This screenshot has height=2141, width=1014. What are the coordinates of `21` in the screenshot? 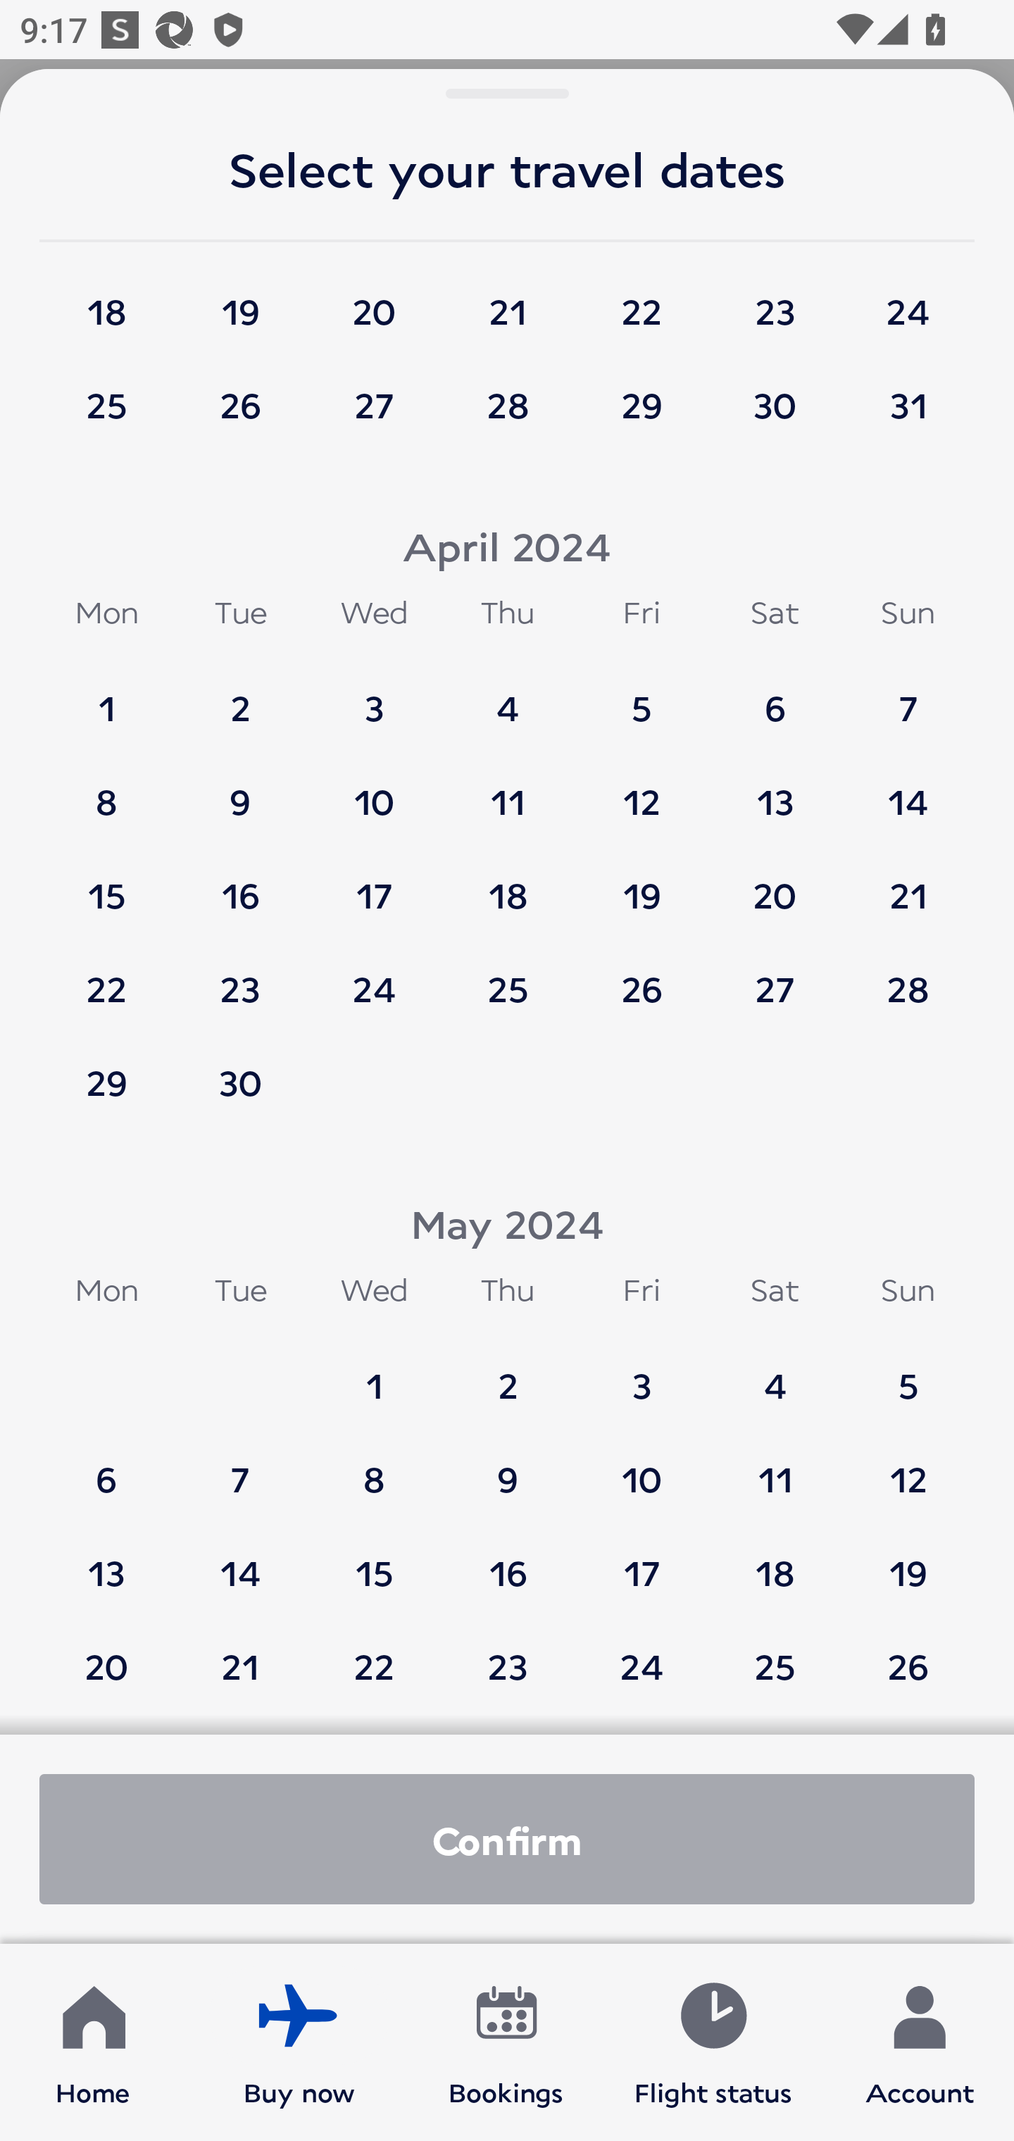 It's located at (508, 299).